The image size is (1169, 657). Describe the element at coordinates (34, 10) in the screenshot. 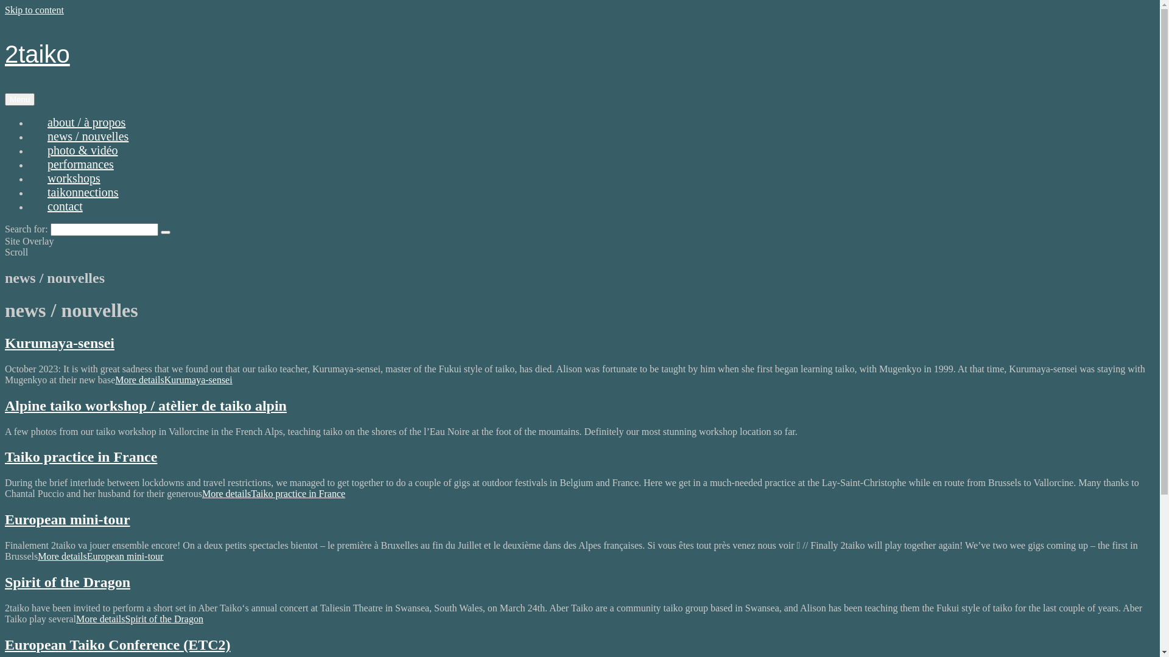

I see `Skip to content` at that location.